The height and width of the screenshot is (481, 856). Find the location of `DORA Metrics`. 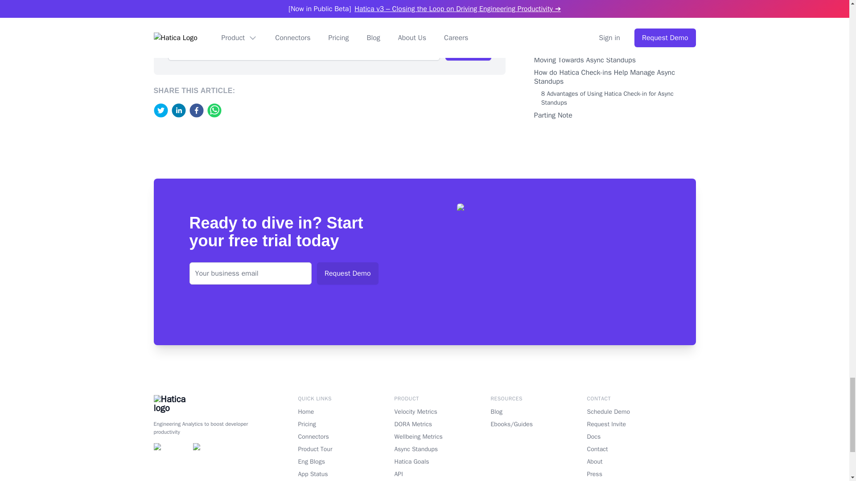

DORA Metrics is located at coordinates (424, 424).